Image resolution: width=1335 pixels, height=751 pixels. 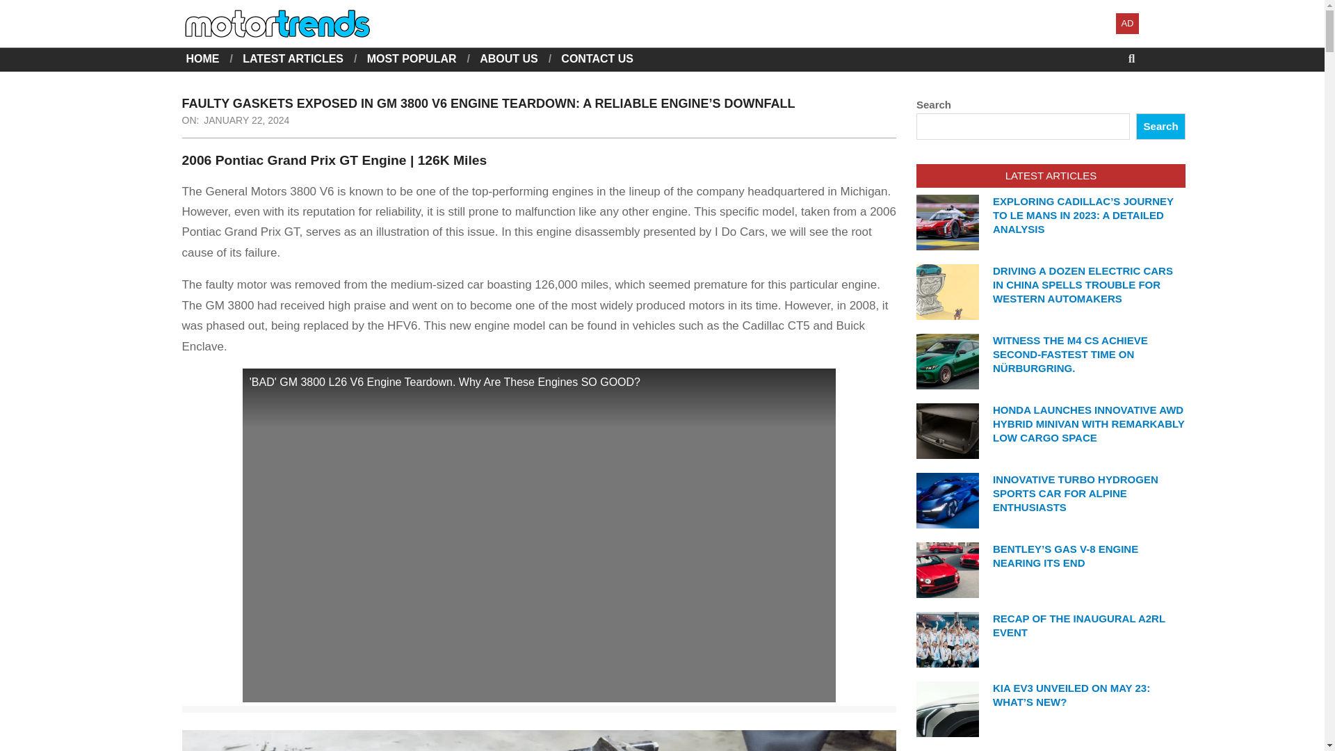 What do you see at coordinates (412, 58) in the screenshot?
I see `MOST POPULAR` at bounding box center [412, 58].